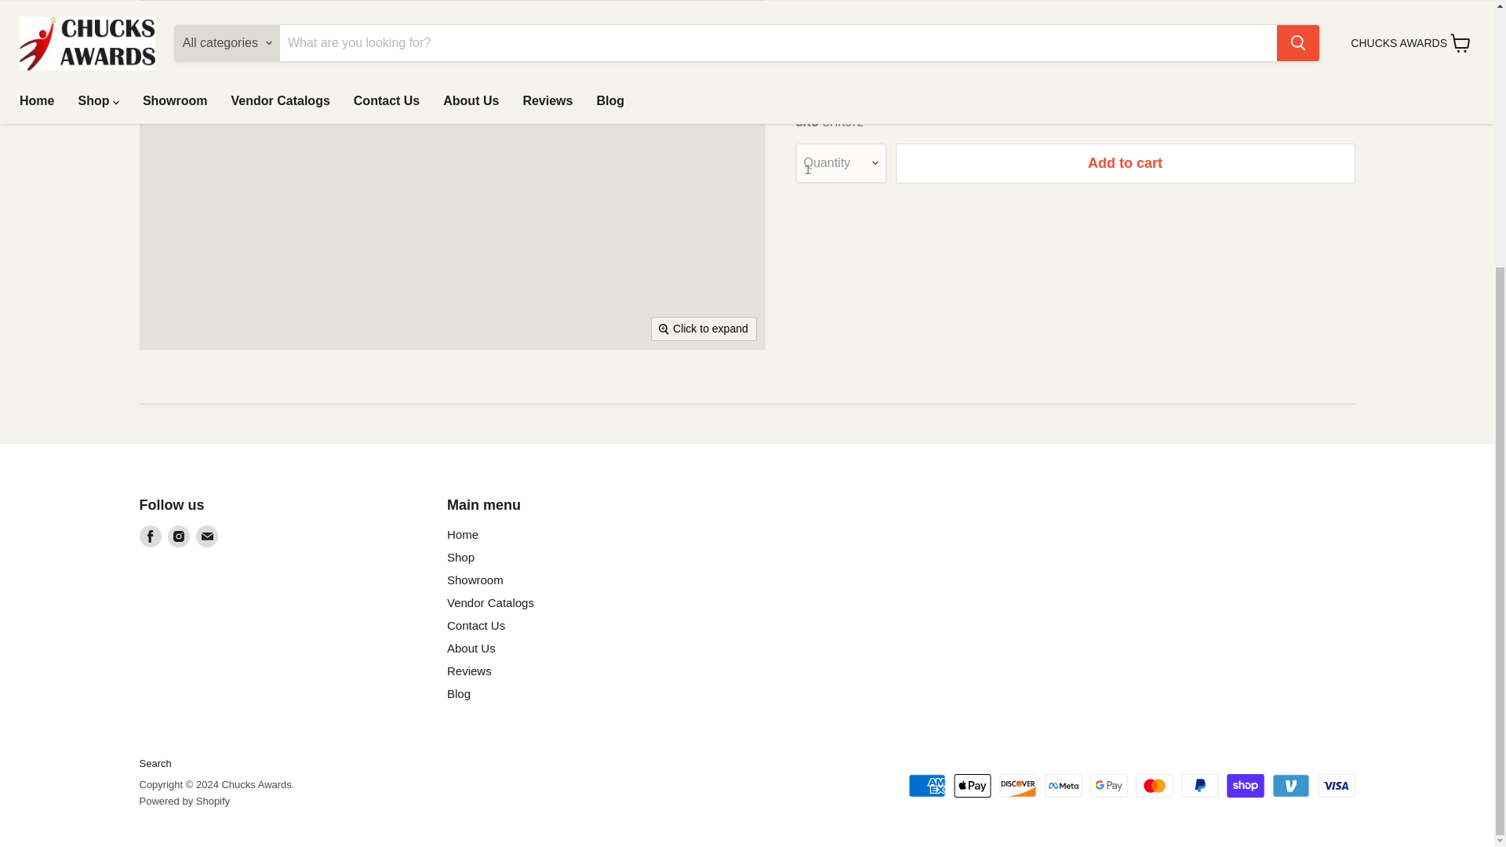 The height and width of the screenshot is (847, 1506). I want to click on Google Pay, so click(1109, 786).